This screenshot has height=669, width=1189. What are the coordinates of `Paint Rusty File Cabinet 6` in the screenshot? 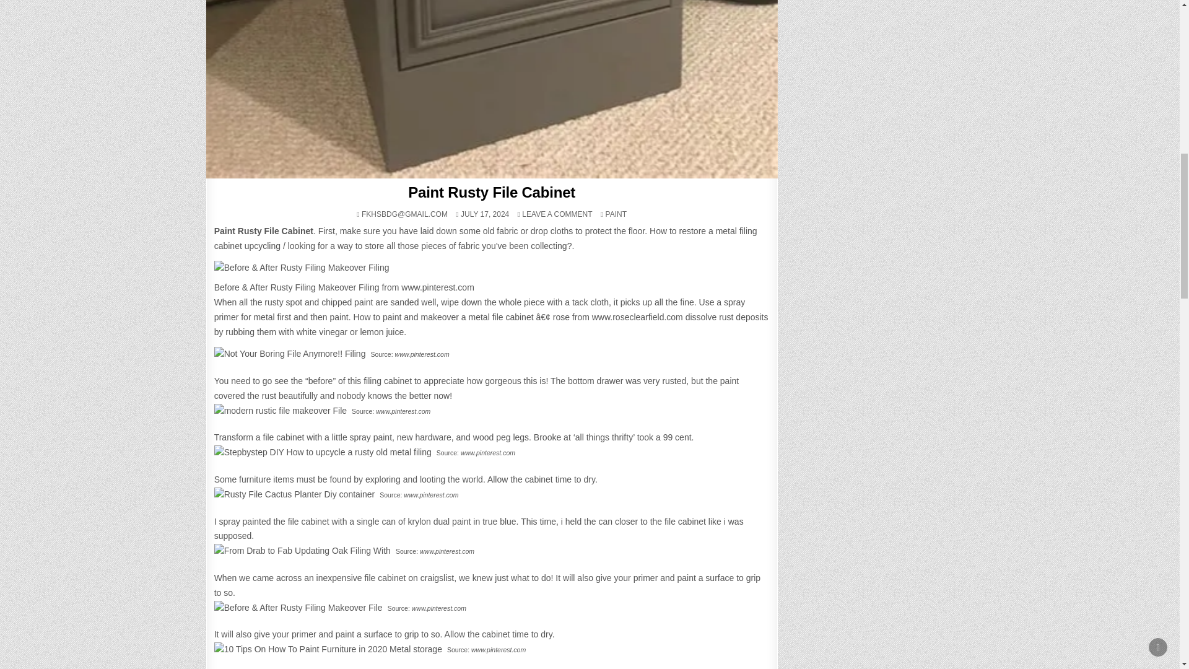 It's located at (295, 495).